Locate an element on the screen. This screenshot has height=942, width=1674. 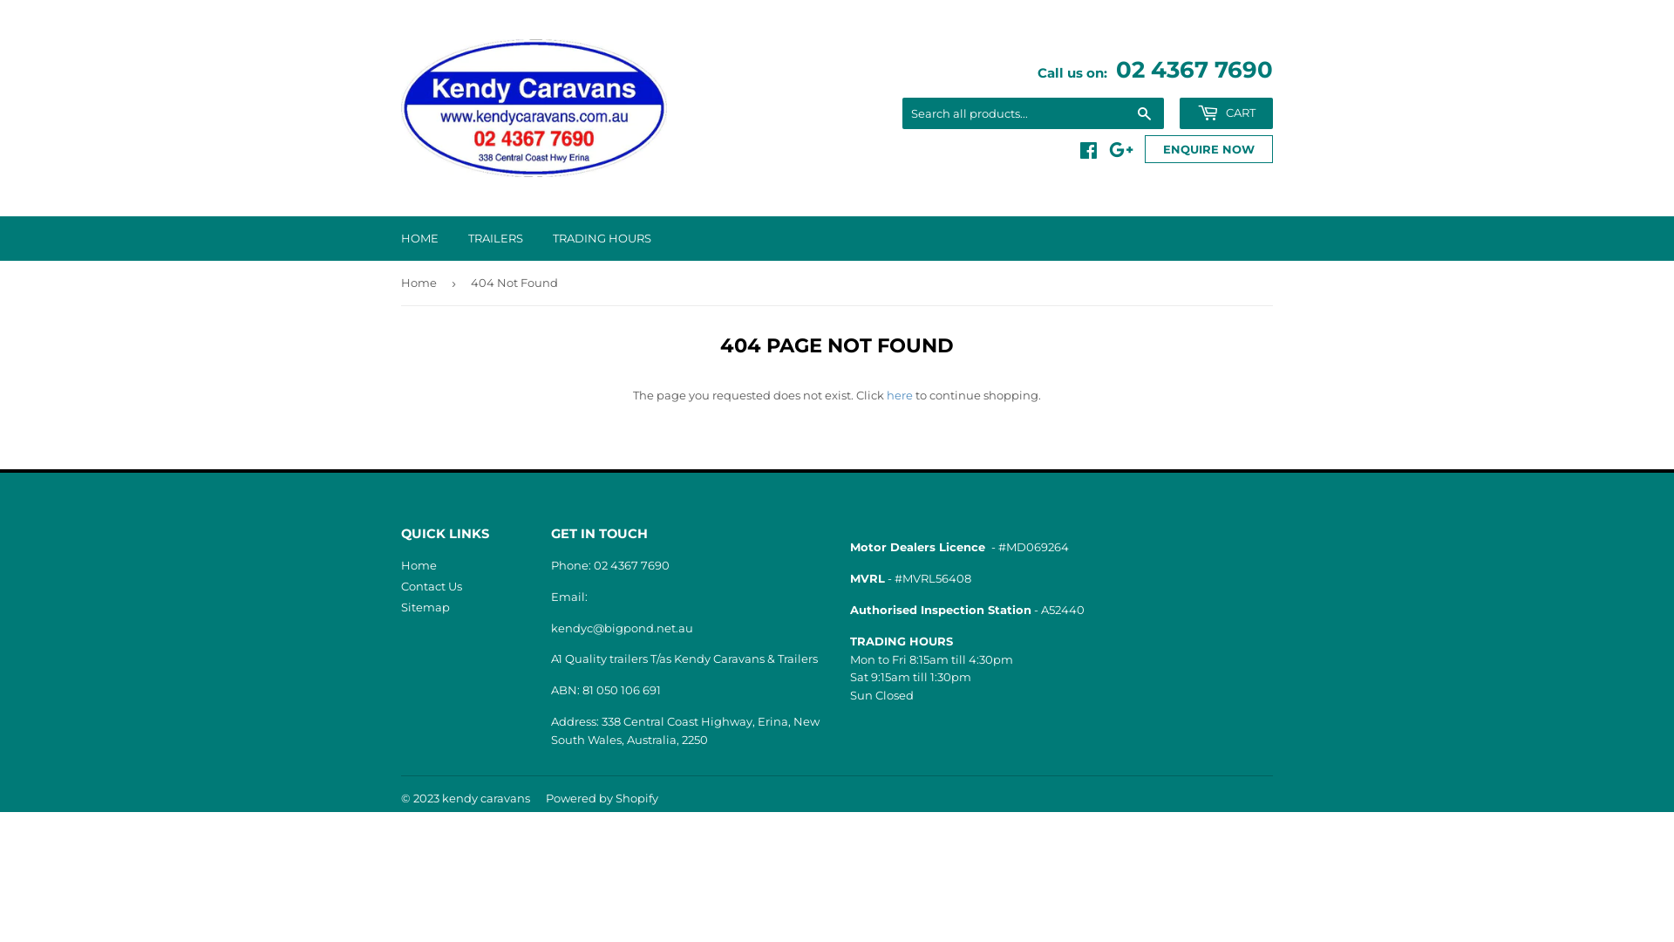
HOME is located at coordinates (420, 239).